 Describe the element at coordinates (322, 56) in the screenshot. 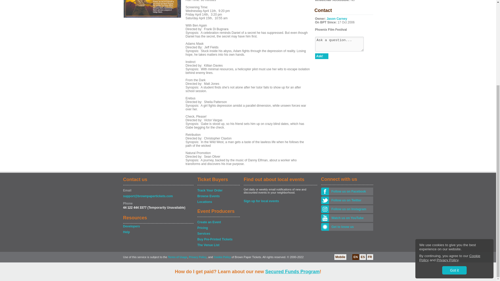

I see `Ask!` at that location.